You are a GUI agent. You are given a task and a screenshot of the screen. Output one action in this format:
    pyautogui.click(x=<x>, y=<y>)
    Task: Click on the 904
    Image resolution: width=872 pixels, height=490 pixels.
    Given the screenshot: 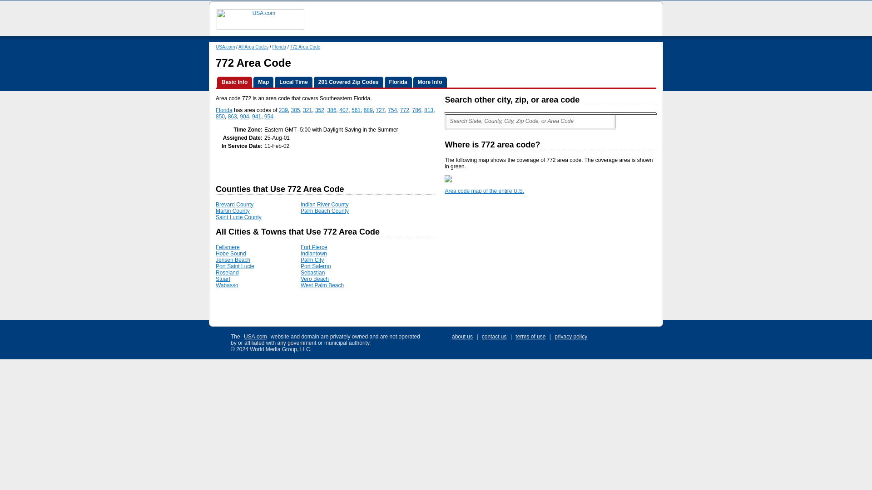 What is the action you would take?
    pyautogui.click(x=244, y=116)
    